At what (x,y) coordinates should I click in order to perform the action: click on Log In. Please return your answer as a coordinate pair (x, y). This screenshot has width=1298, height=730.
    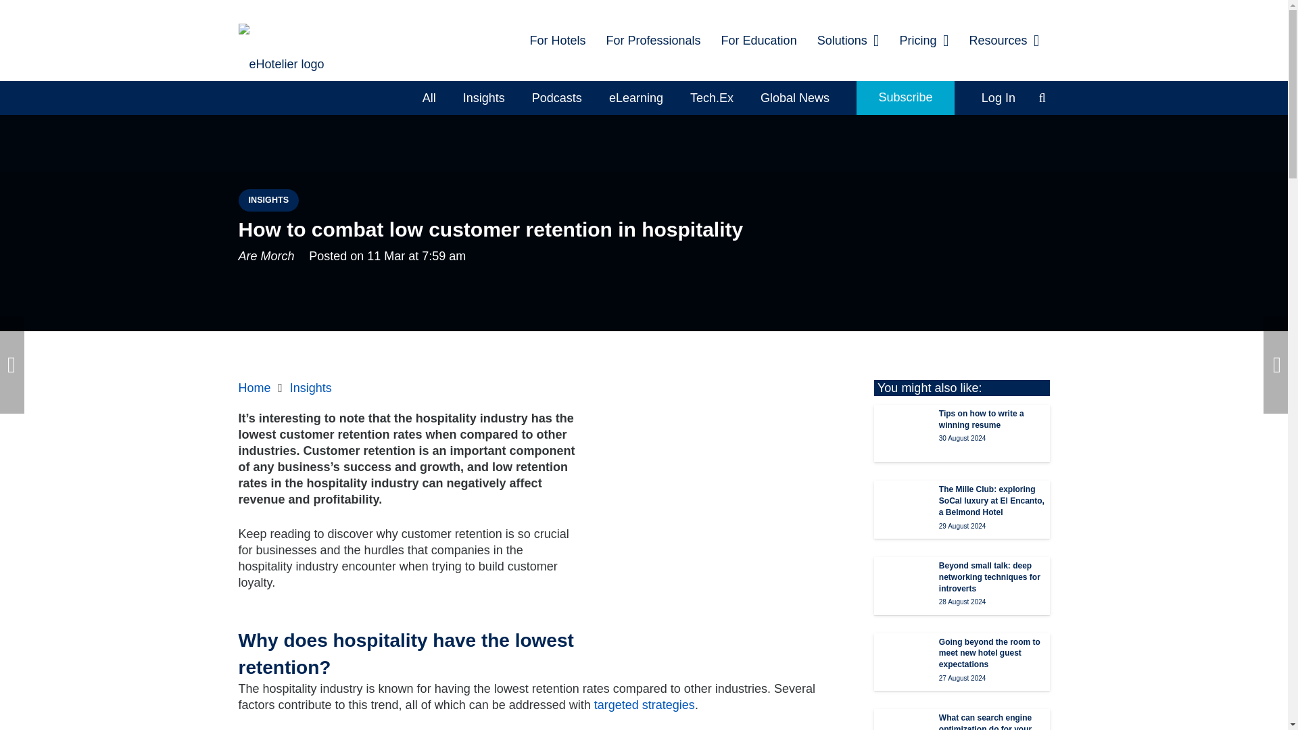
    Looking at the image, I should click on (999, 97).